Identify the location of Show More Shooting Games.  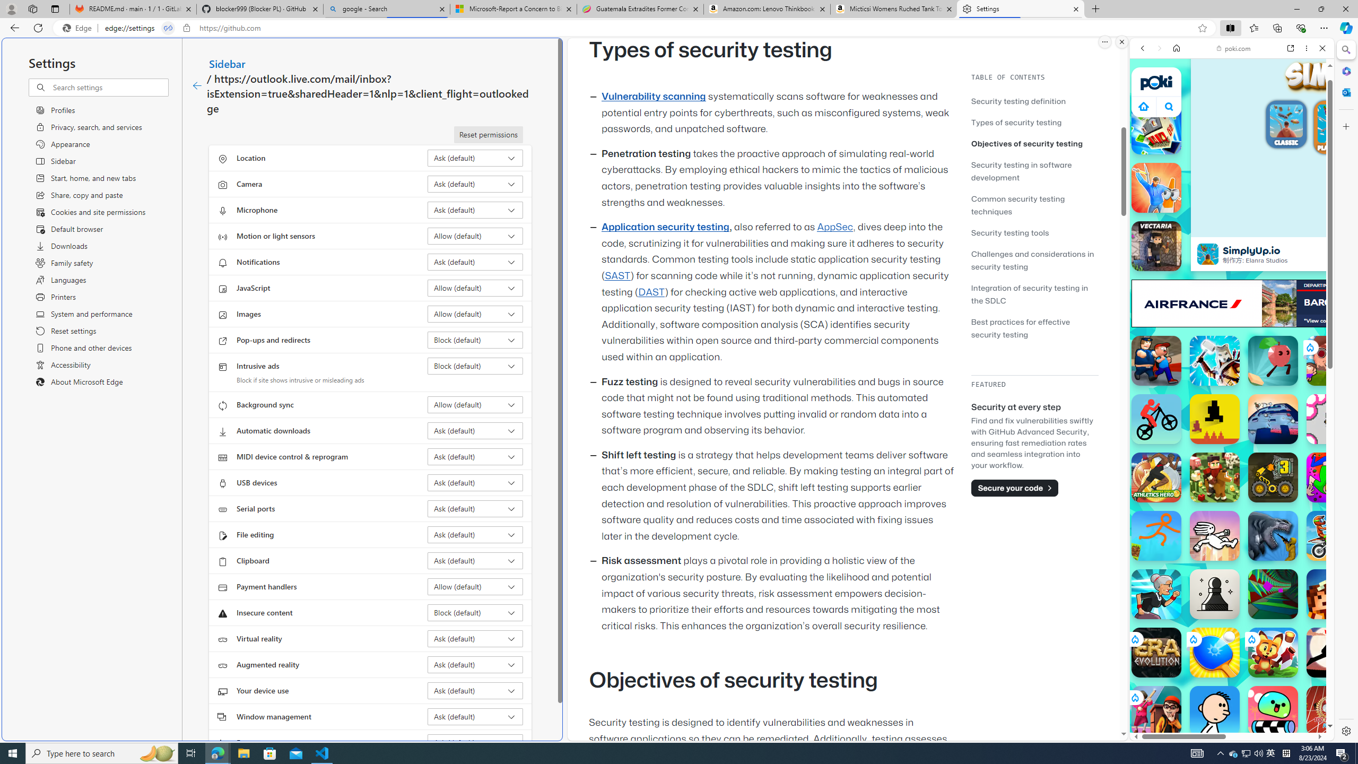
(1296, 276).